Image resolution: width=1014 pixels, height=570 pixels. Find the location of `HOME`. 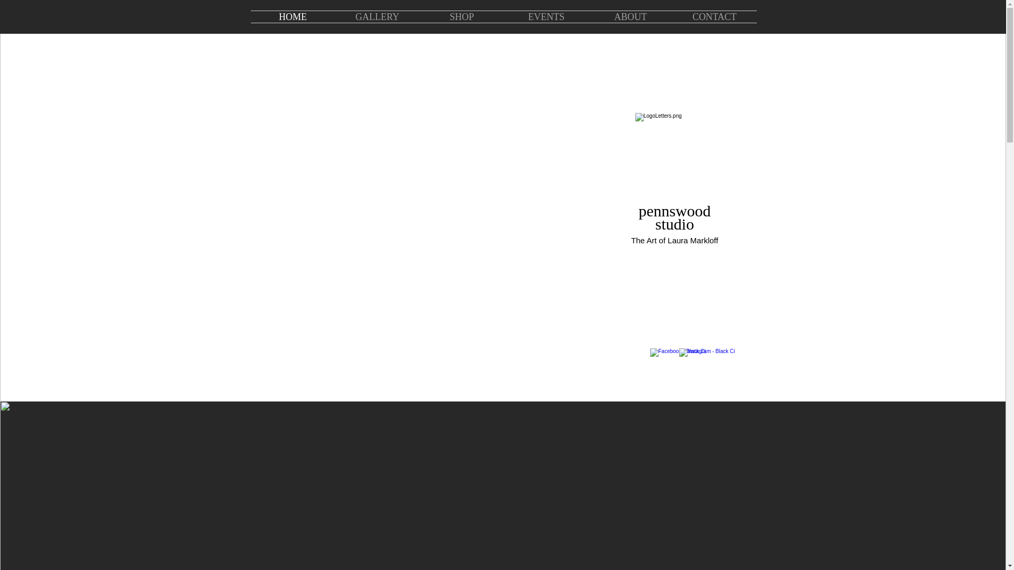

HOME is located at coordinates (293, 17).